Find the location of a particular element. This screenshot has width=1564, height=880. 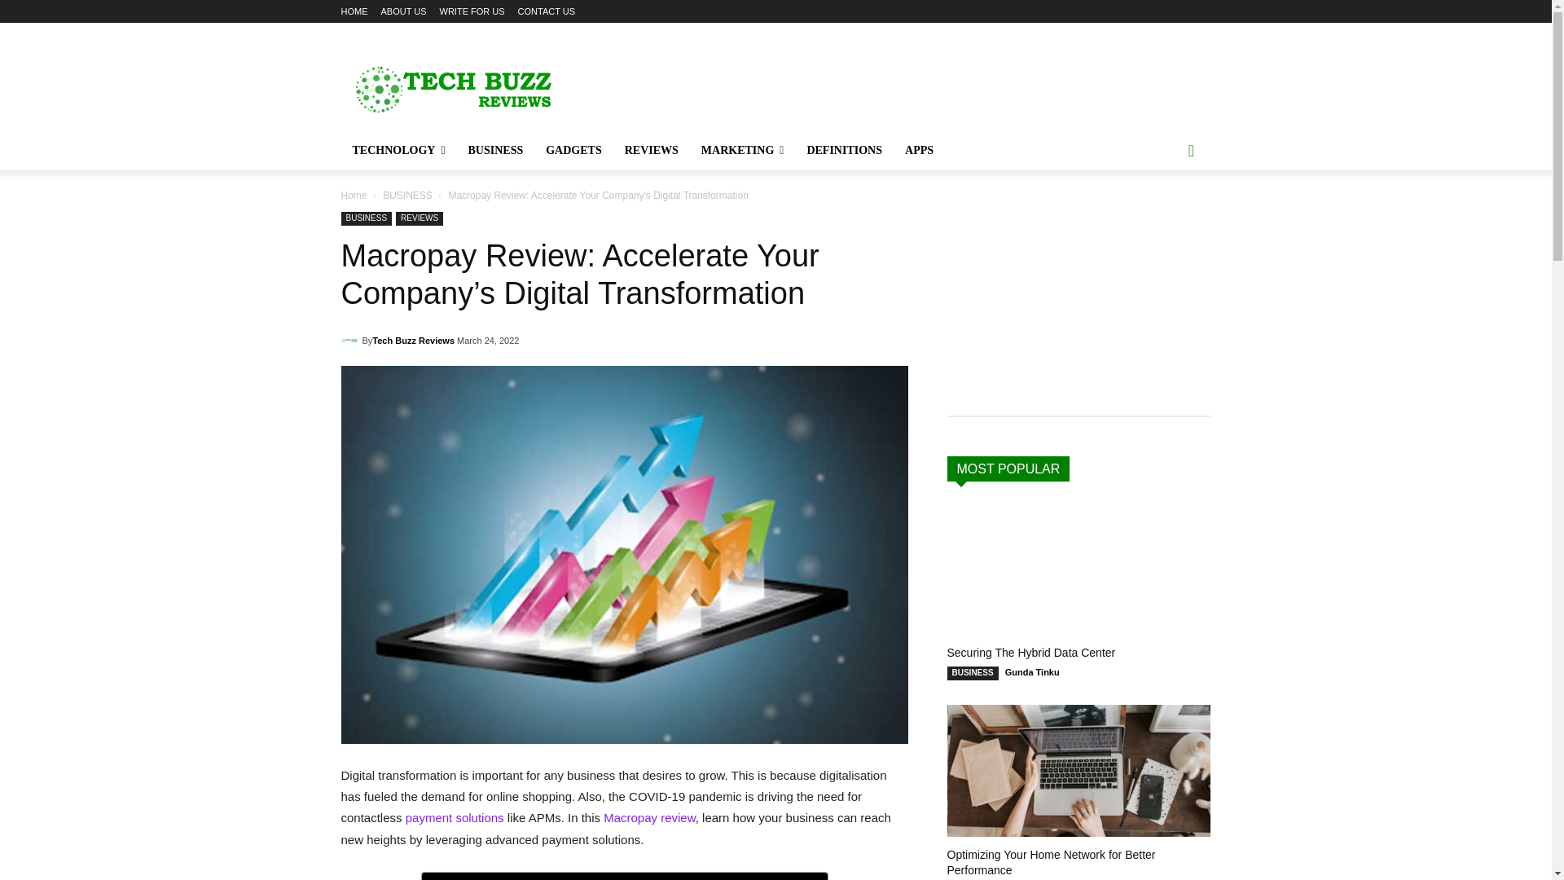

HOME is located at coordinates (354, 11).